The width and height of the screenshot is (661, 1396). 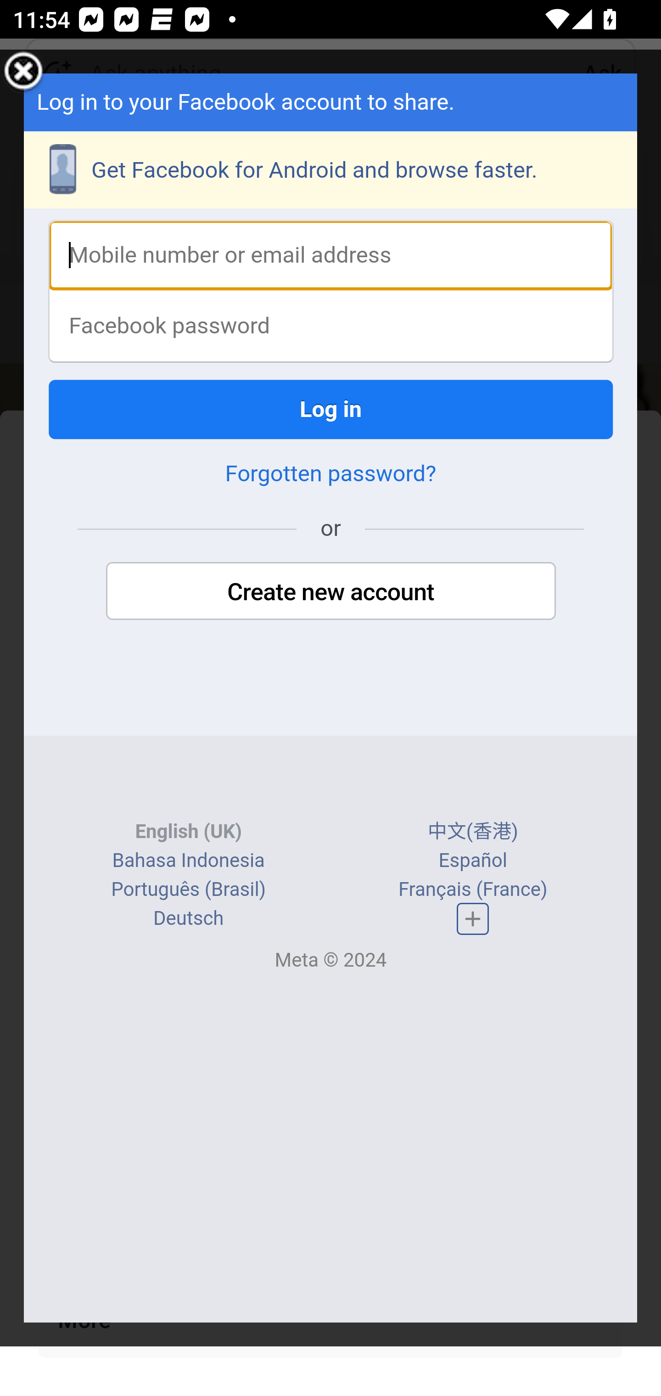 What do you see at coordinates (188, 888) in the screenshot?
I see `Português (Brasil)` at bounding box center [188, 888].